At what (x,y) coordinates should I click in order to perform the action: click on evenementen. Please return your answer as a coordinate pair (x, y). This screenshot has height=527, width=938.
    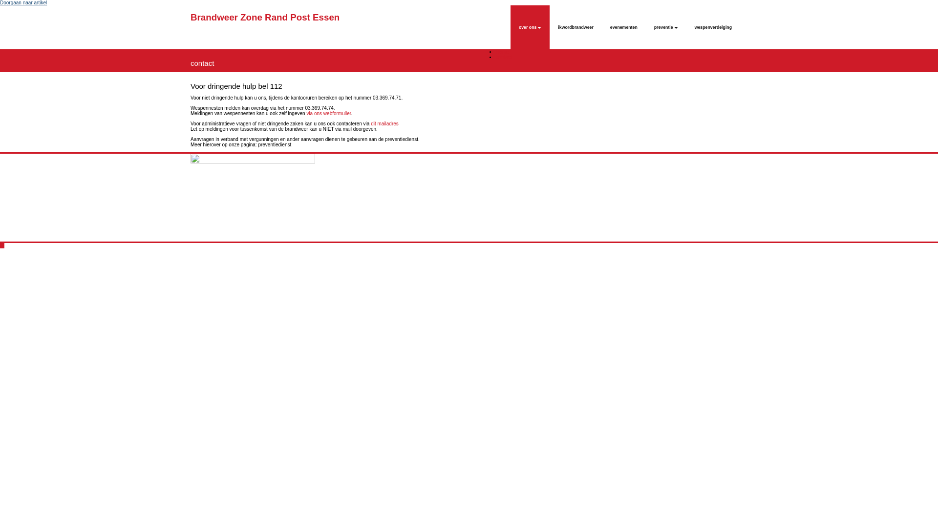
    Looking at the image, I should click on (624, 27).